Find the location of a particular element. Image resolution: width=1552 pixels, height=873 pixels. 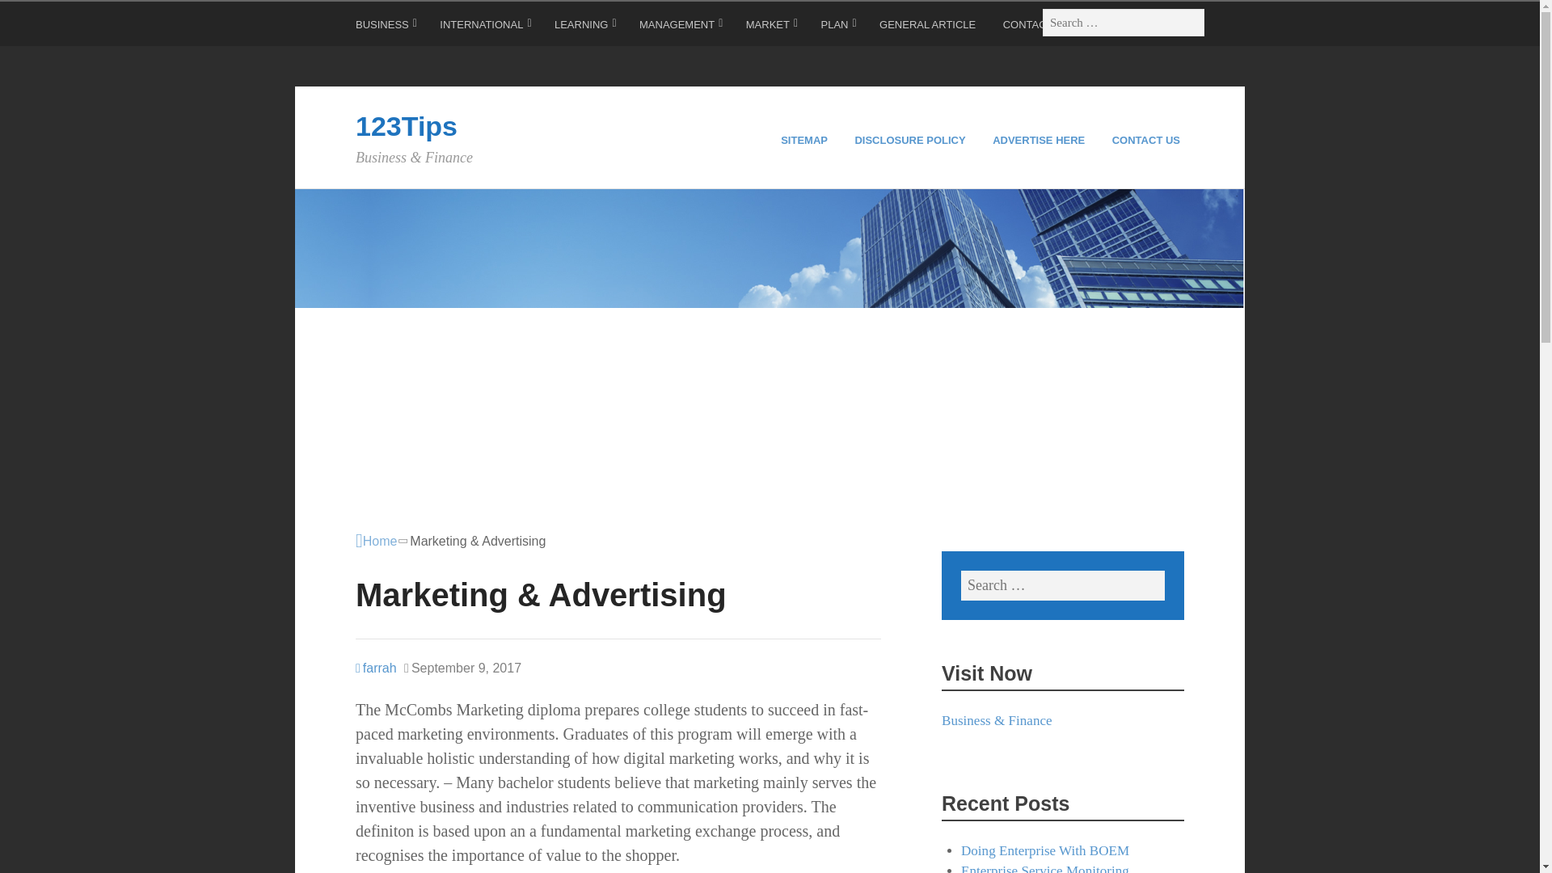

CONTACT US is located at coordinates (1038, 27).